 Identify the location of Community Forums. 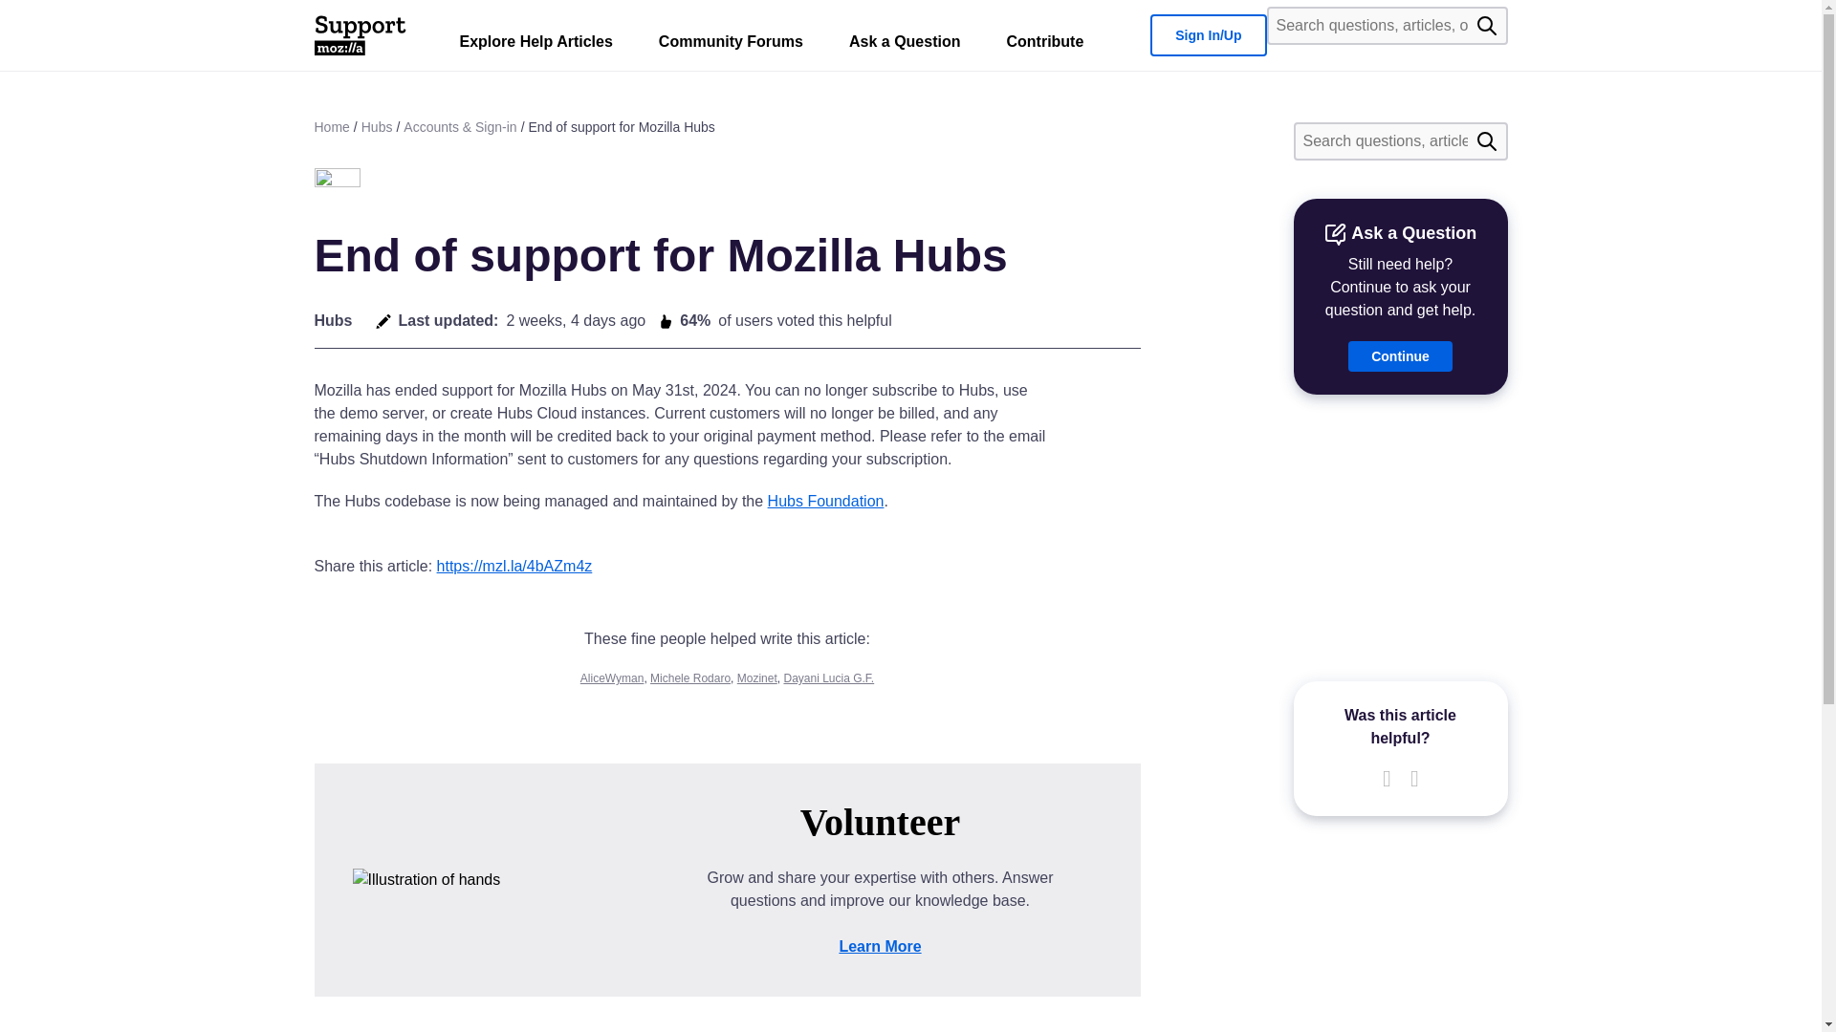
(731, 46).